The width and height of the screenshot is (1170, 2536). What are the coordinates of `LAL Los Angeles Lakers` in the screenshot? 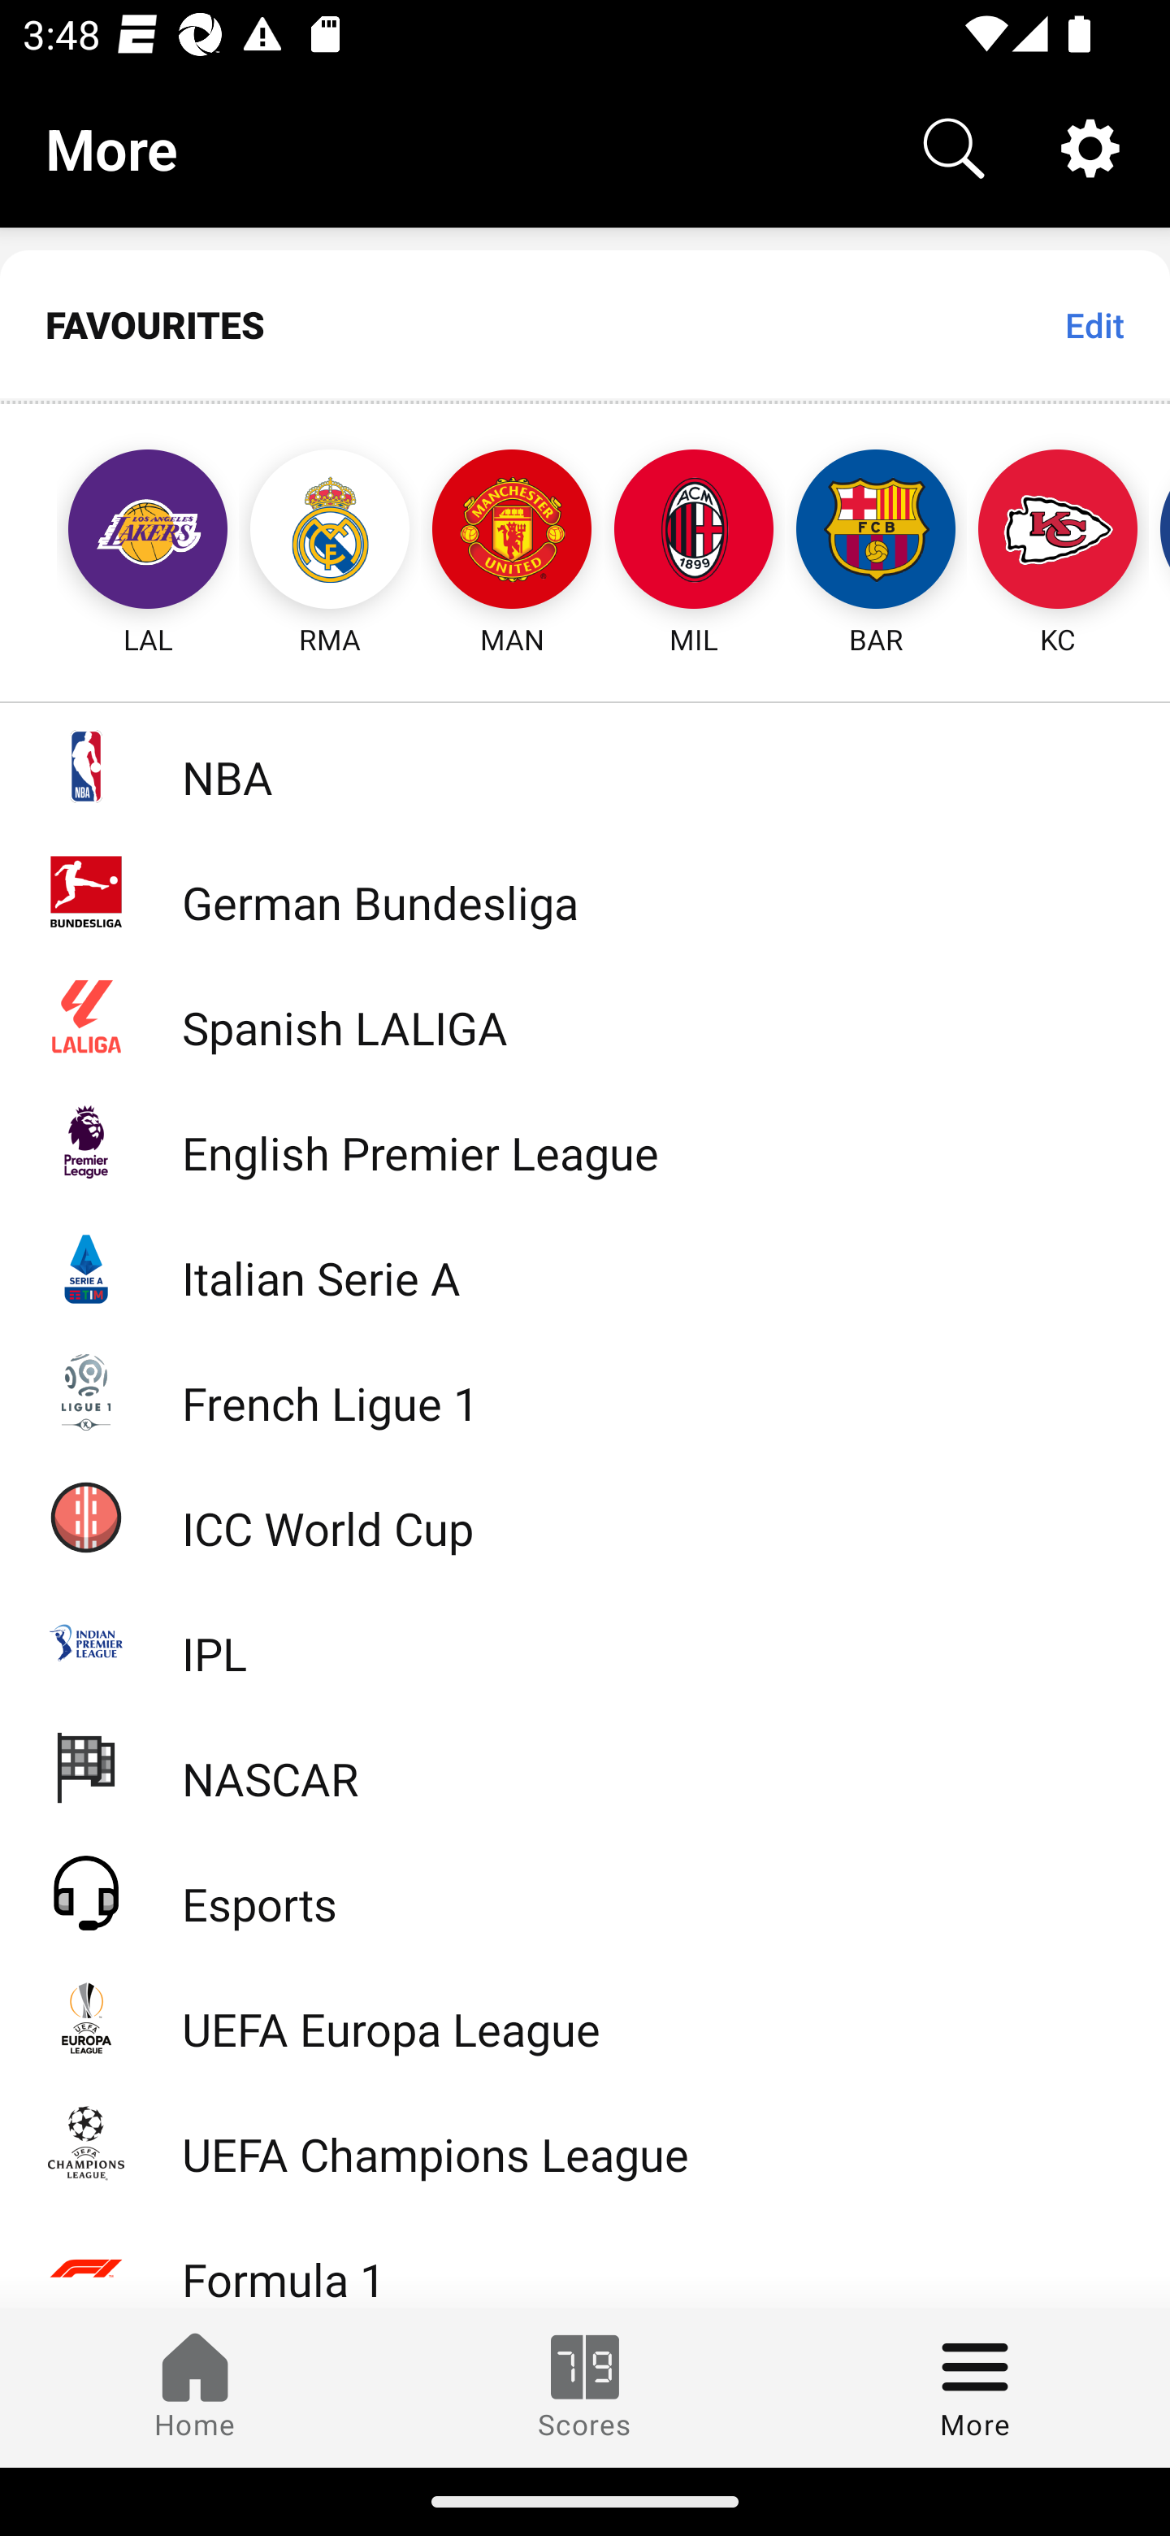 It's located at (119, 532).